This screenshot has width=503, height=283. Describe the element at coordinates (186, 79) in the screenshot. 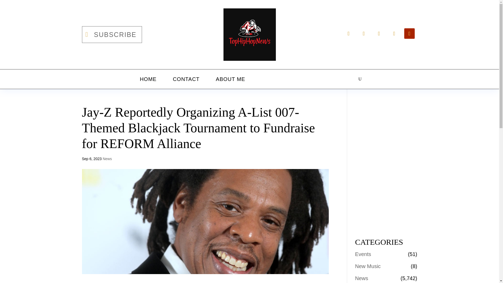

I see `CONTACT` at that location.